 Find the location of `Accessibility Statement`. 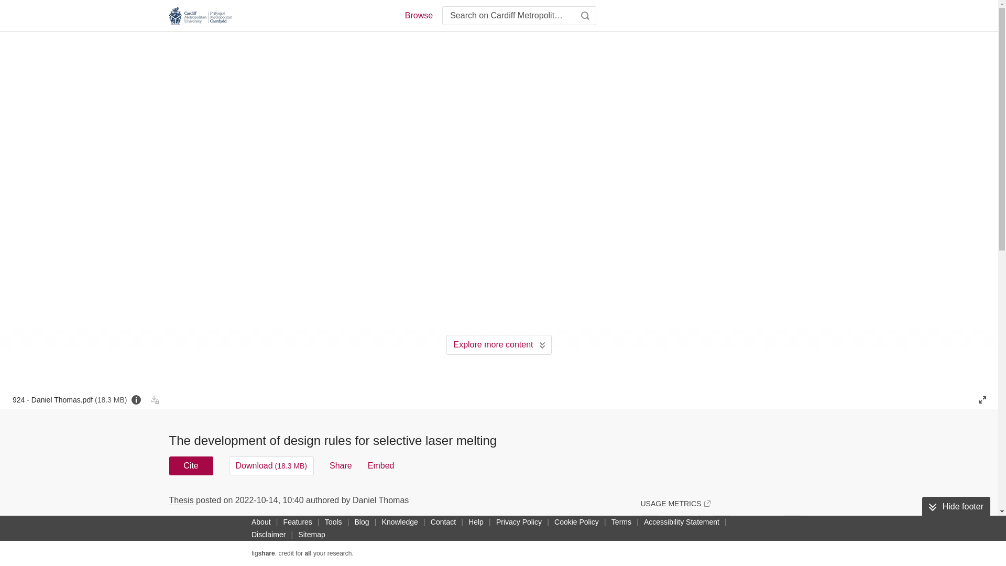

Accessibility Statement is located at coordinates (681, 521).